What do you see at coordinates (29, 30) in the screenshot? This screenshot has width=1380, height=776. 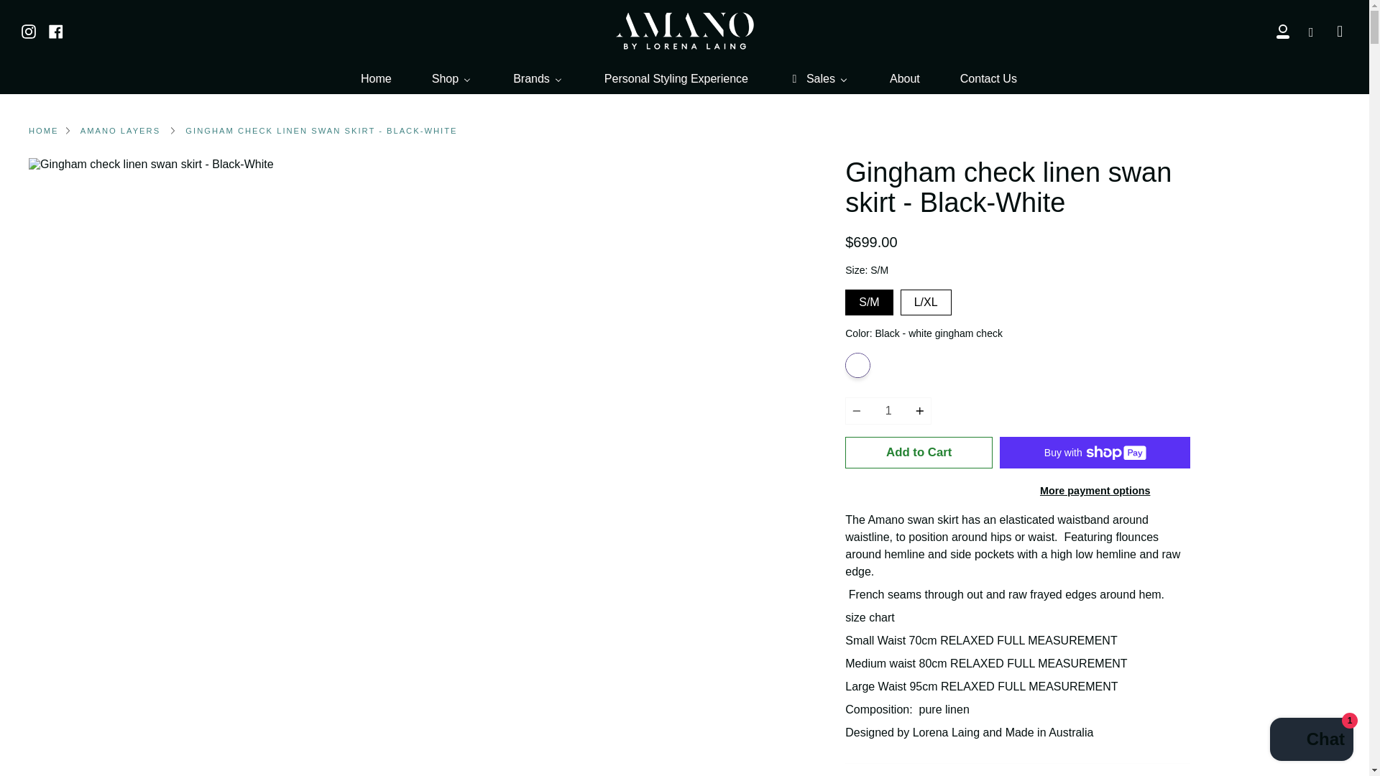 I see `Instagram` at bounding box center [29, 30].